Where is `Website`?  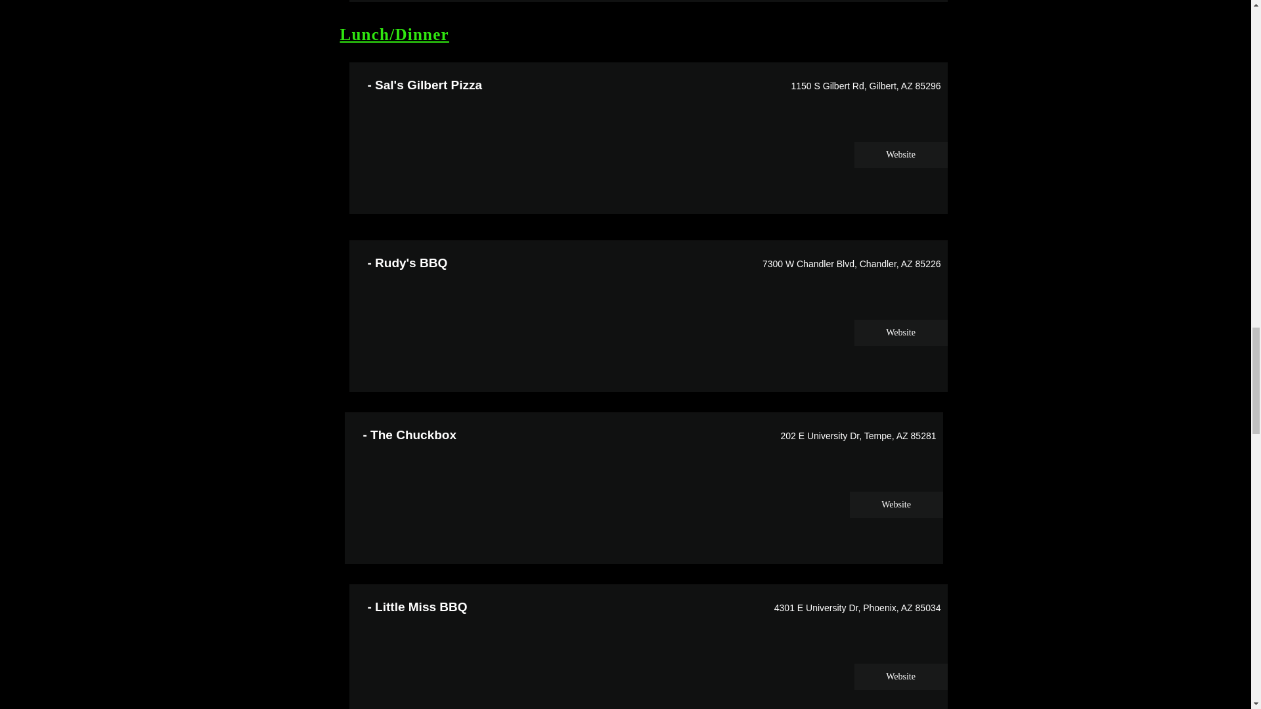 Website is located at coordinates (896, 505).